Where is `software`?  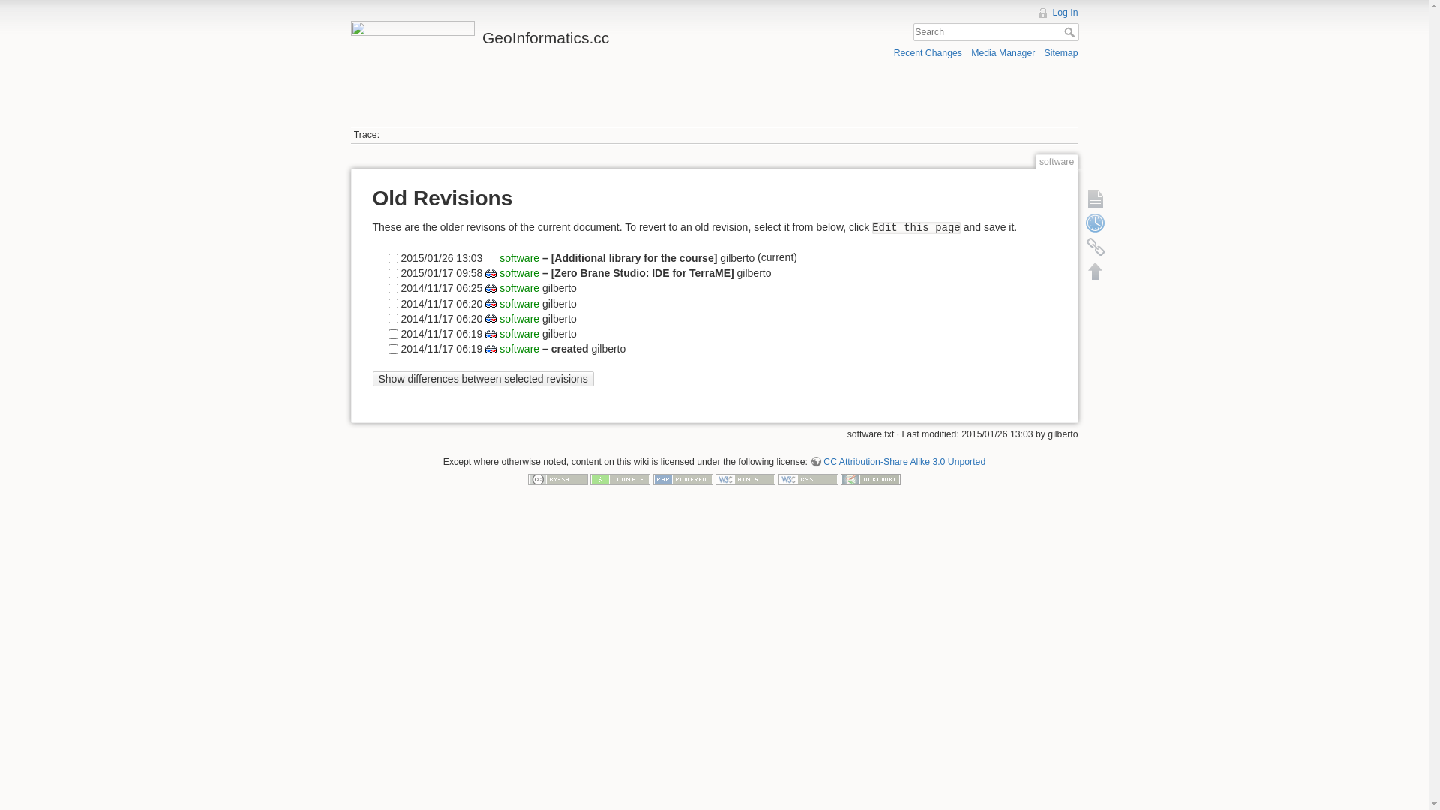
software is located at coordinates (519, 303).